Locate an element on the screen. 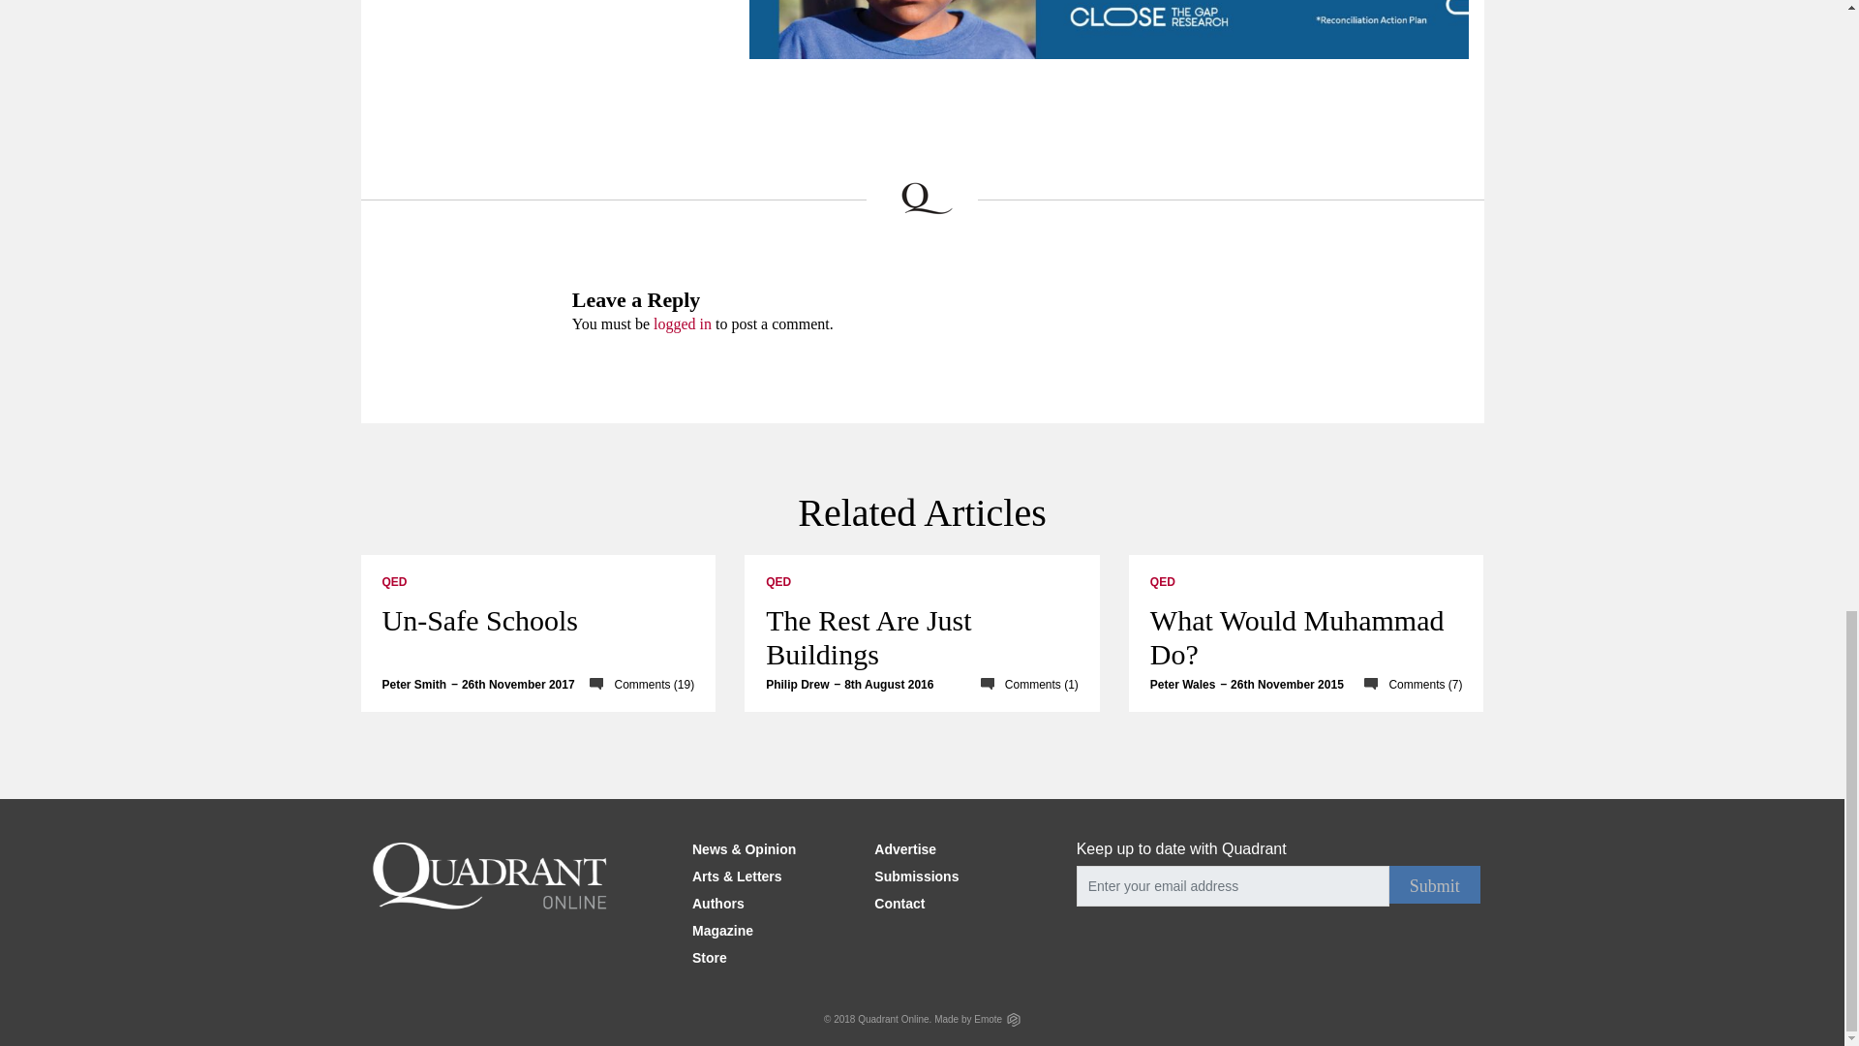 The height and width of the screenshot is (1046, 1859). Submit is located at coordinates (1434, 885).